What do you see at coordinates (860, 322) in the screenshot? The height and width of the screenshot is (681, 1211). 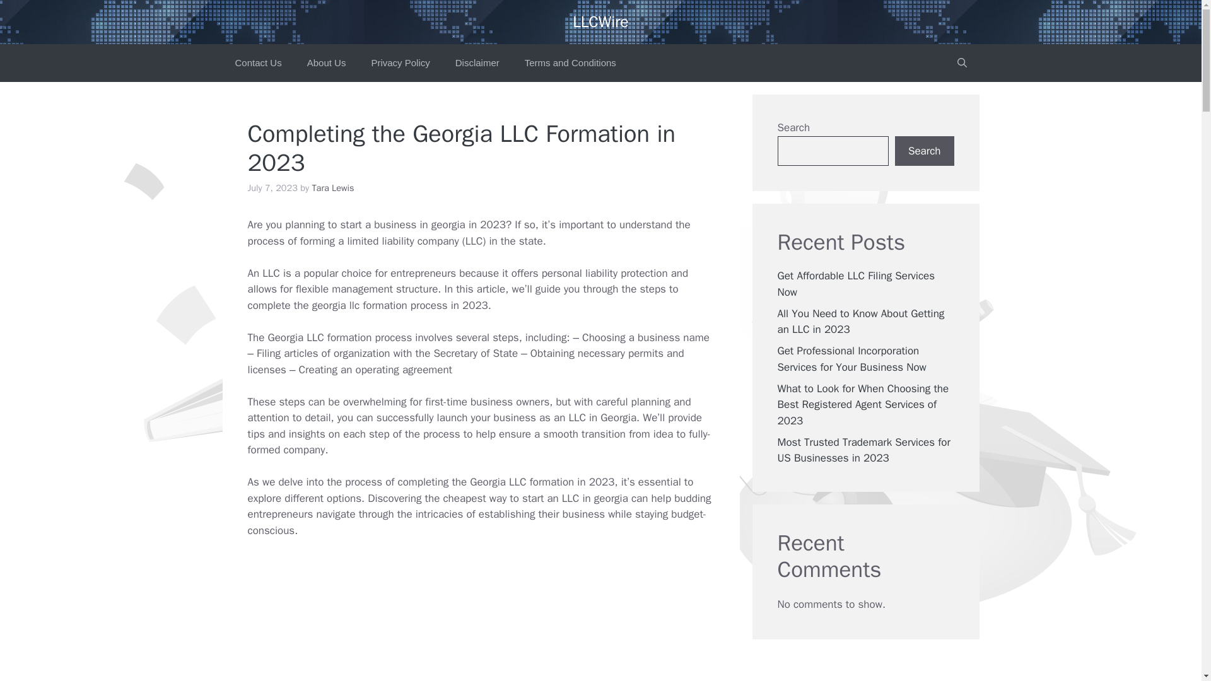 I see `All You Need to Know About Getting an LLC in 2023` at bounding box center [860, 322].